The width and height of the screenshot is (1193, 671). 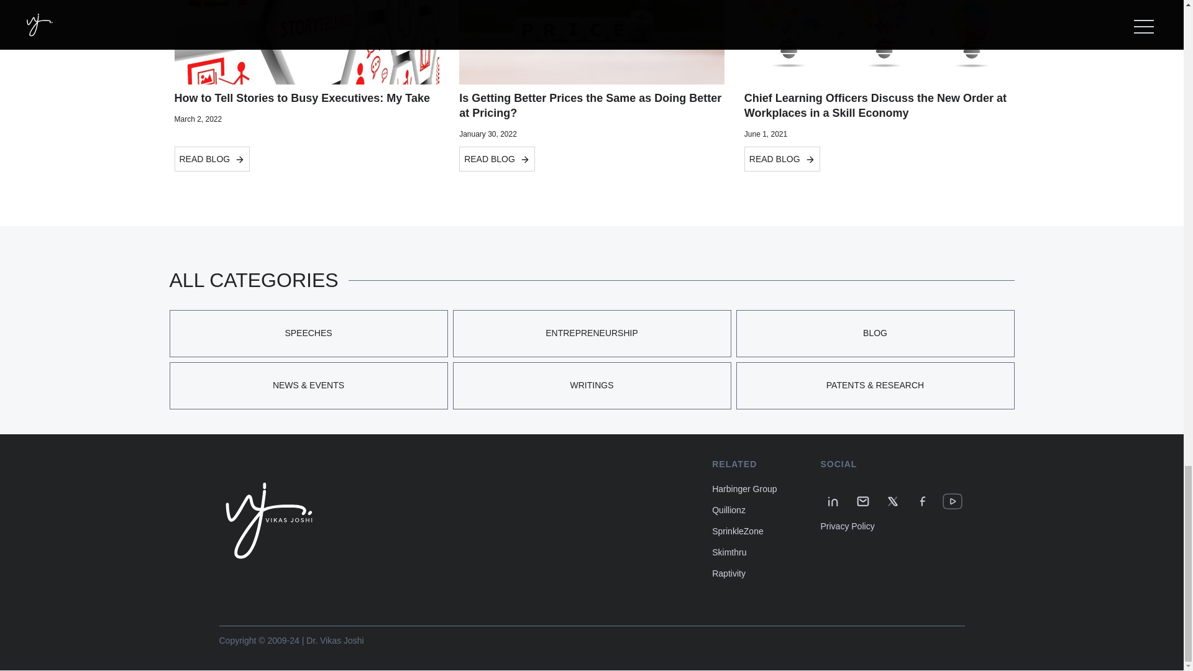 What do you see at coordinates (744, 488) in the screenshot?
I see `Harbinger Group` at bounding box center [744, 488].